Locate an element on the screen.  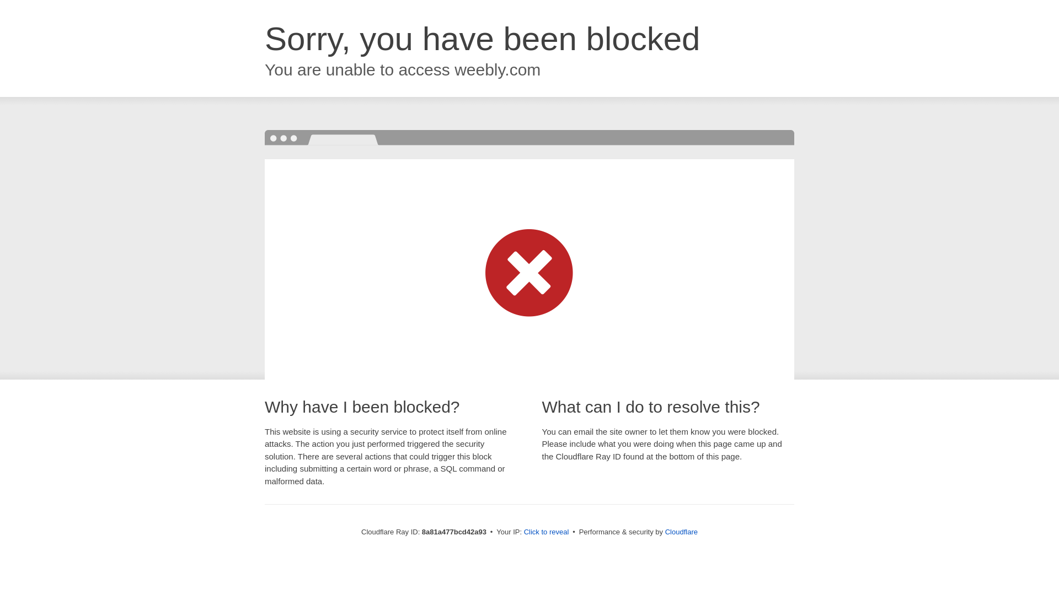
Cloudflare is located at coordinates (681, 532).